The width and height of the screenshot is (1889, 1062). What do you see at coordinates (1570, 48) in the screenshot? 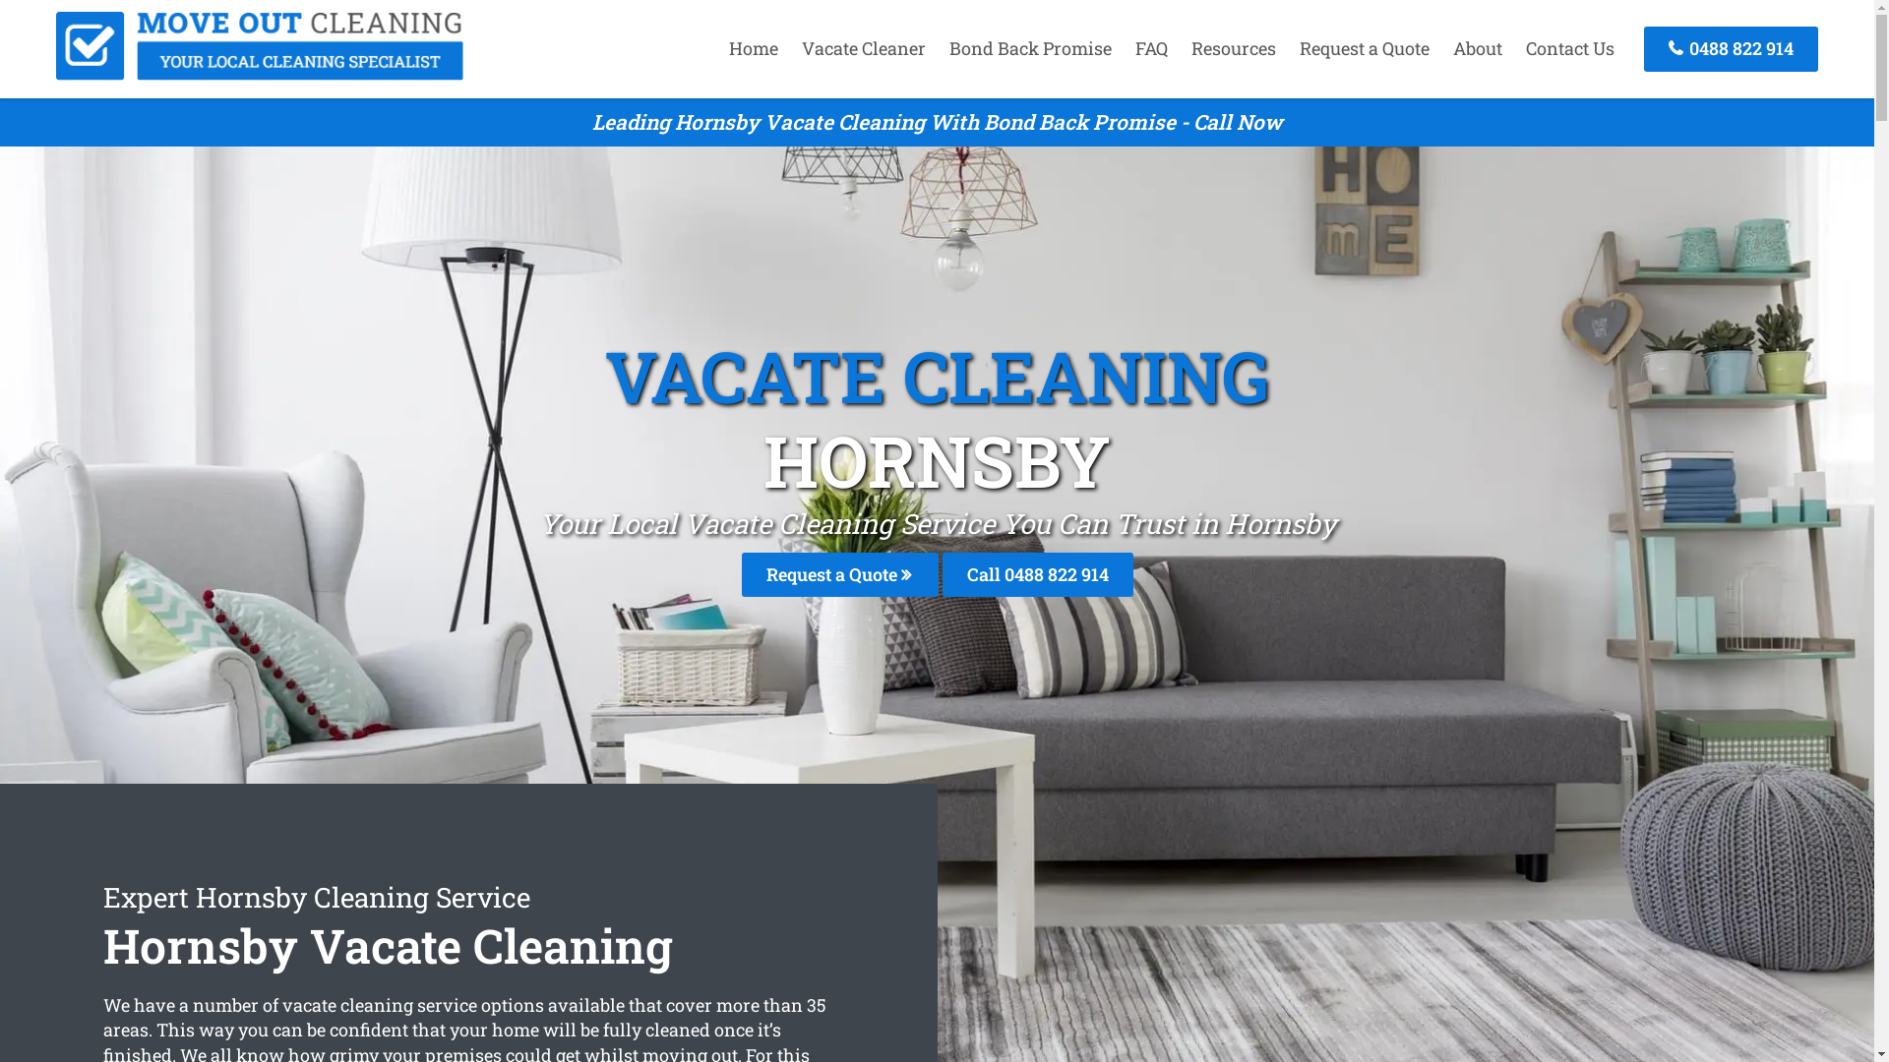
I see `Contact Us` at bounding box center [1570, 48].